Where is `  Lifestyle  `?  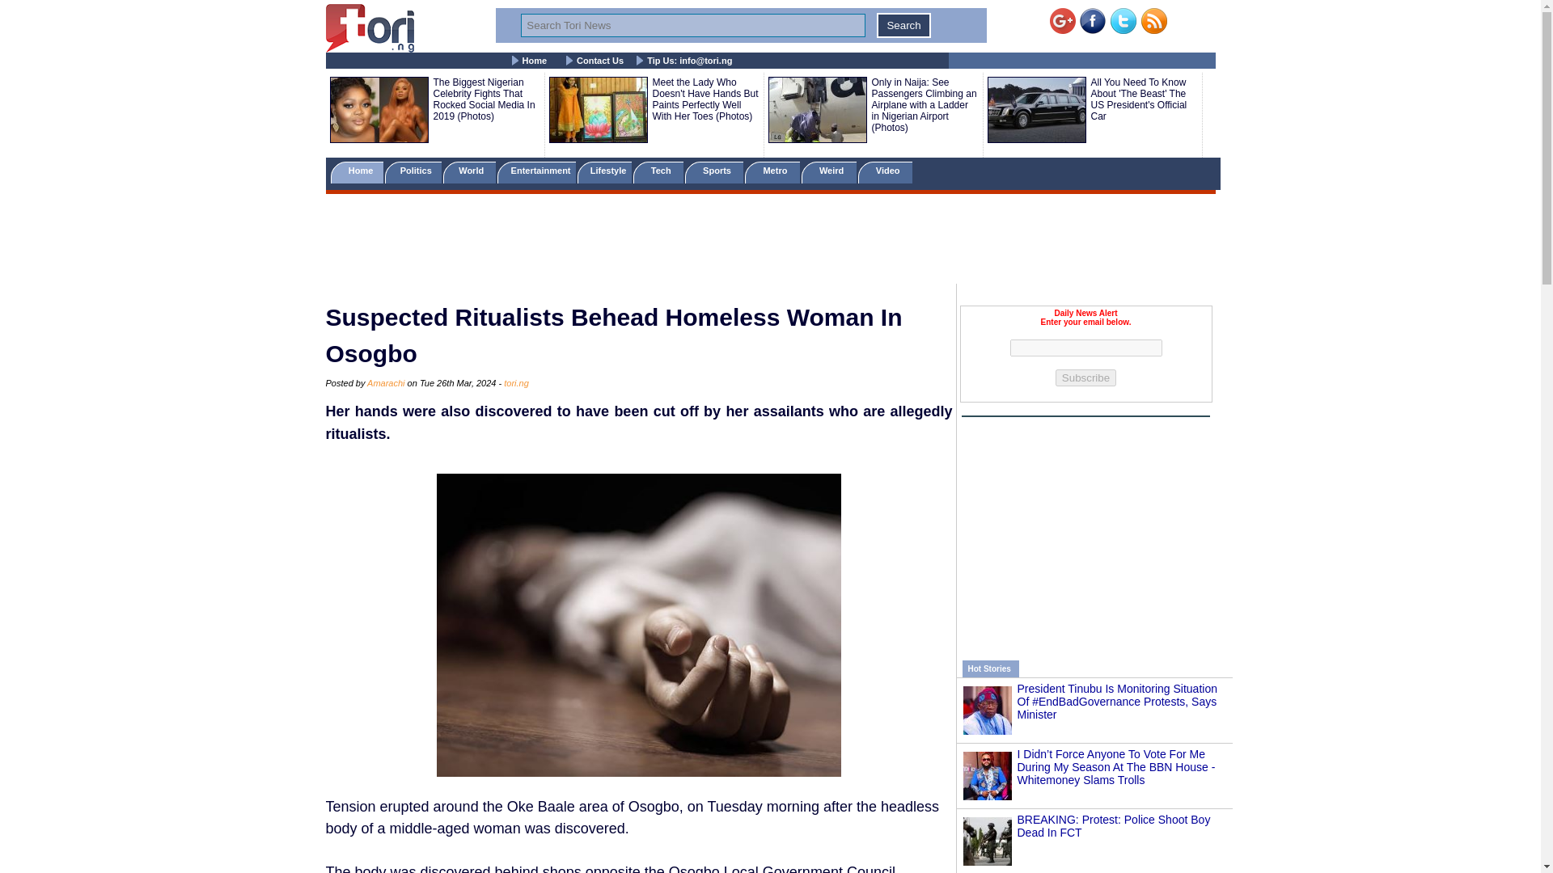
  Lifestyle   is located at coordinates (605, 171).